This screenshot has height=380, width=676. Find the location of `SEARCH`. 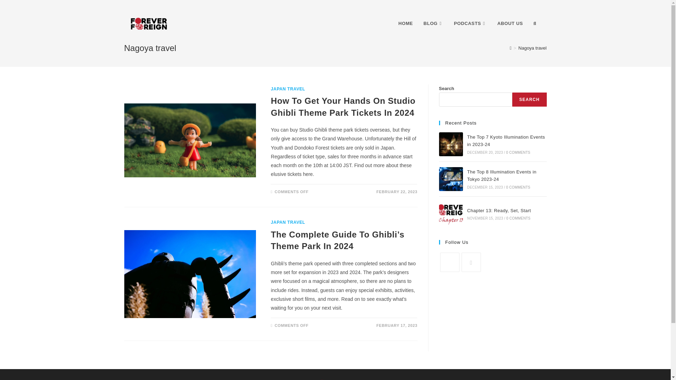

SEARCH is located at coordinates (530, 100).